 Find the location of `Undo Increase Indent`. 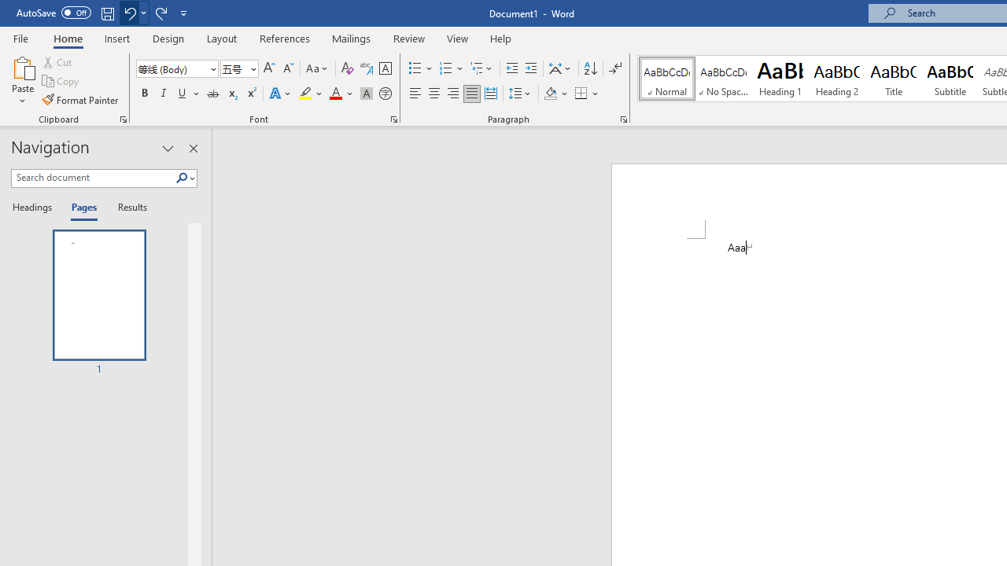

Undo Increase Indent is located at coordinates (134, 13).